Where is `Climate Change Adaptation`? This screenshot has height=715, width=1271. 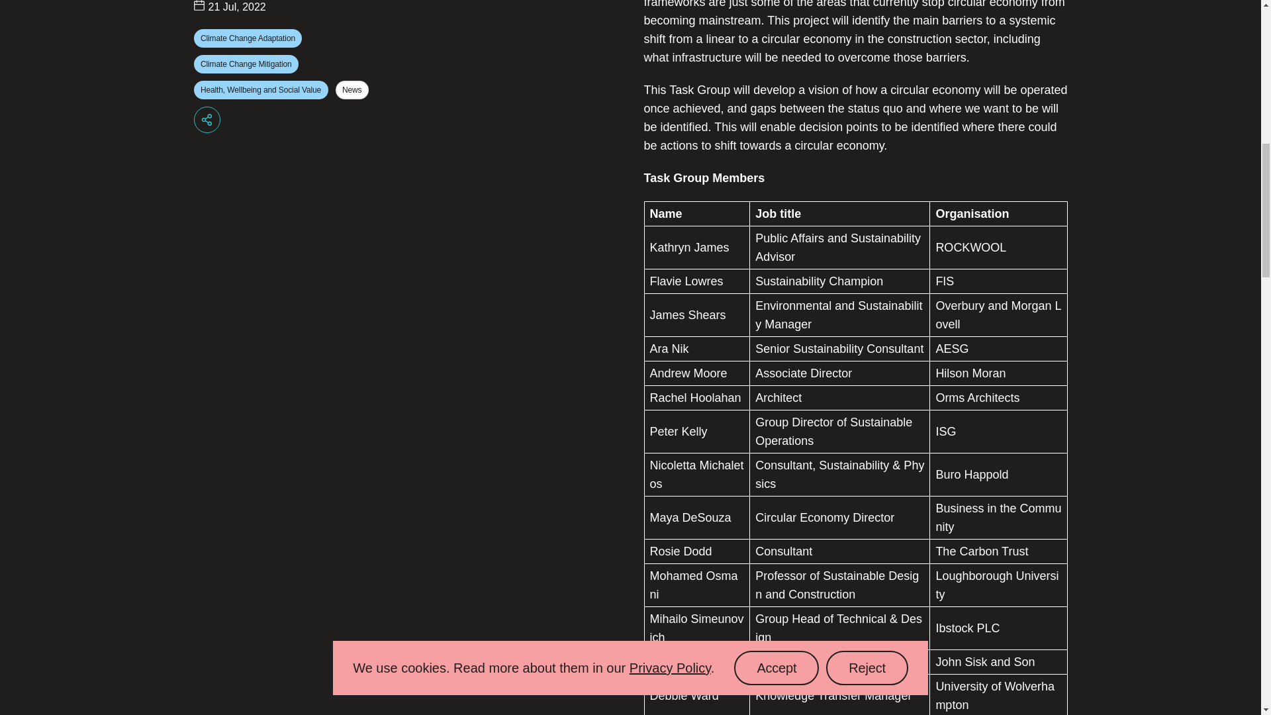
Climate Change Adaptation is located at coordinates (248, 38).